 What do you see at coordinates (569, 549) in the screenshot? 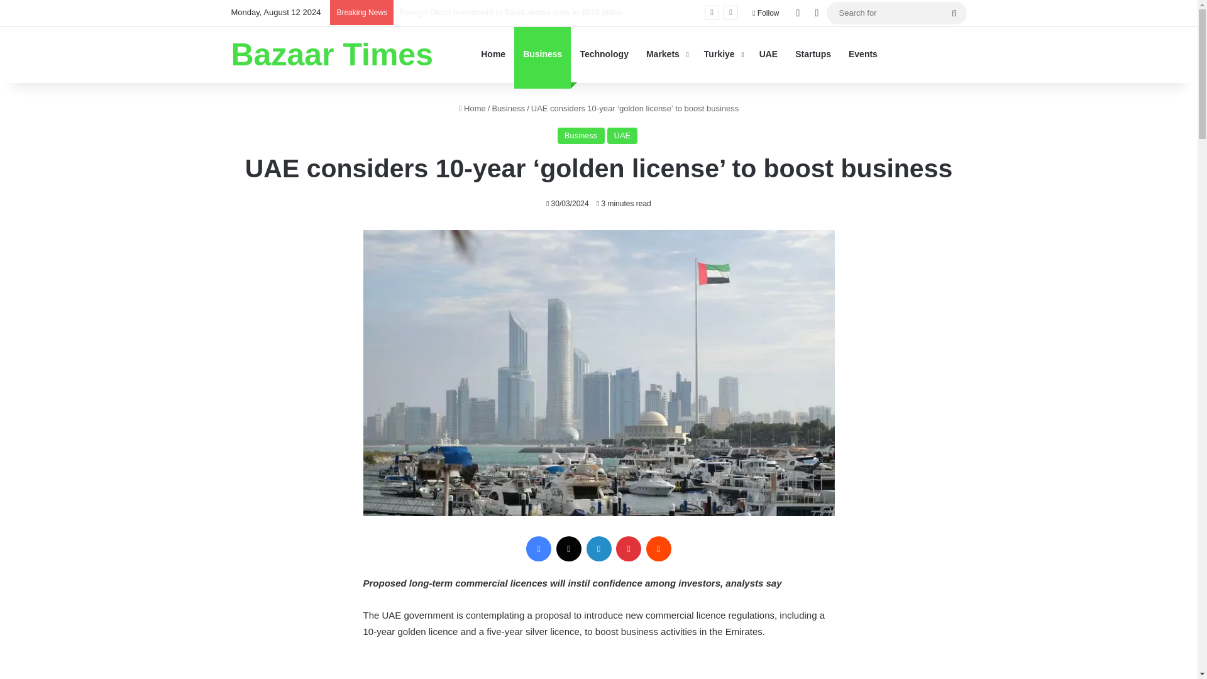
I see `X` at bounding box center [569, 549].